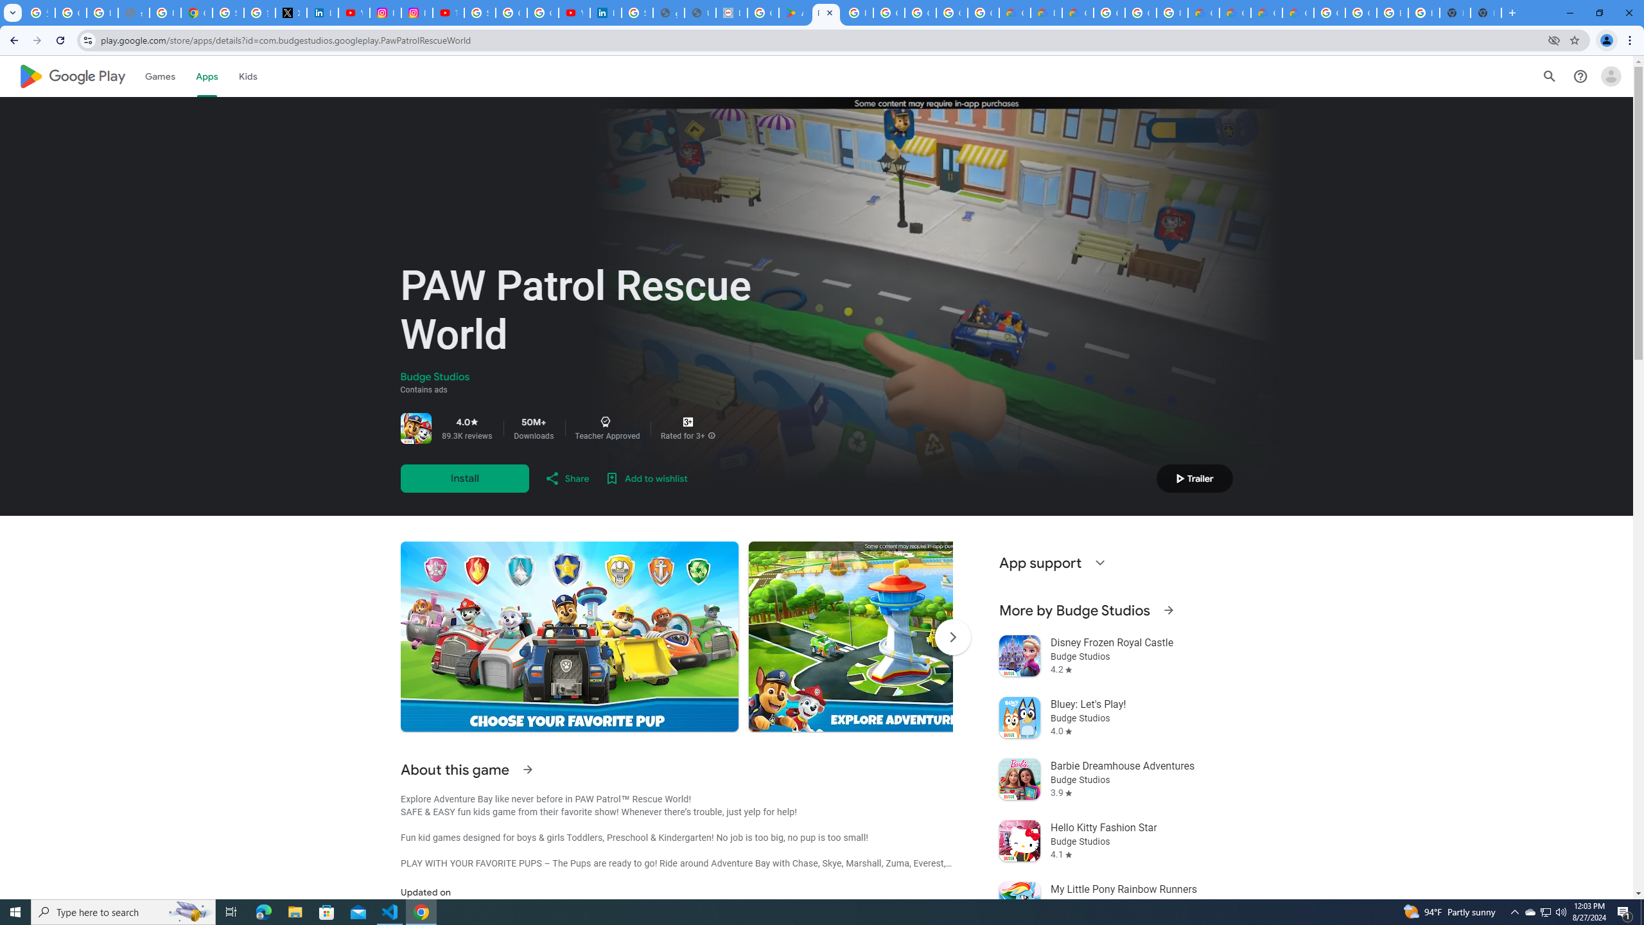  I want to click on Content rating, so click(688, 422).